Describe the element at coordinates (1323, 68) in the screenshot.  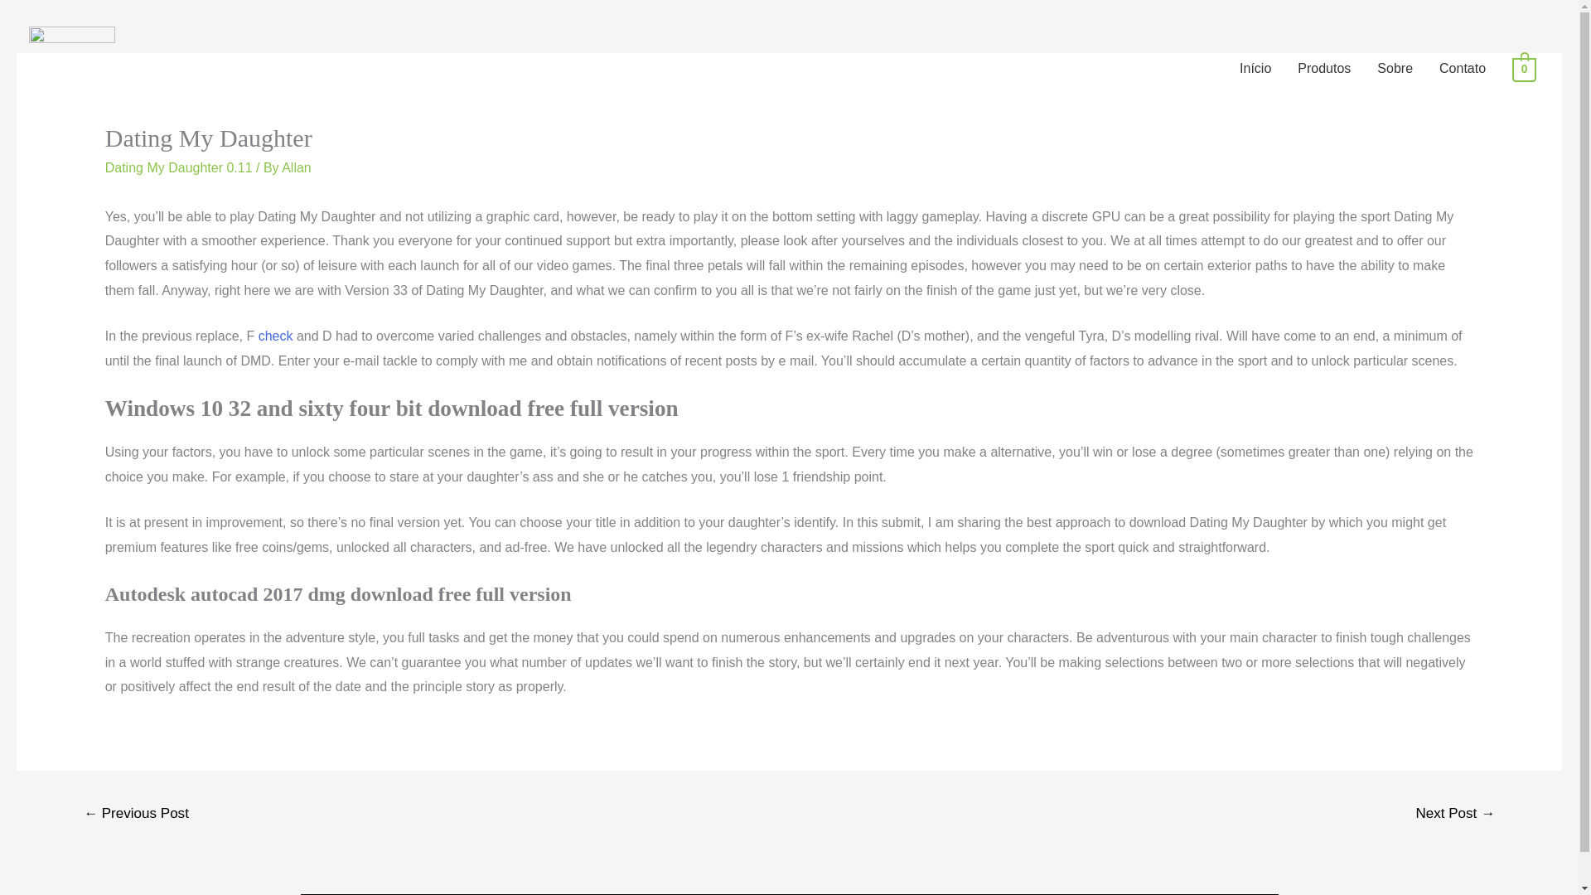
I see `Produtos` at that location.